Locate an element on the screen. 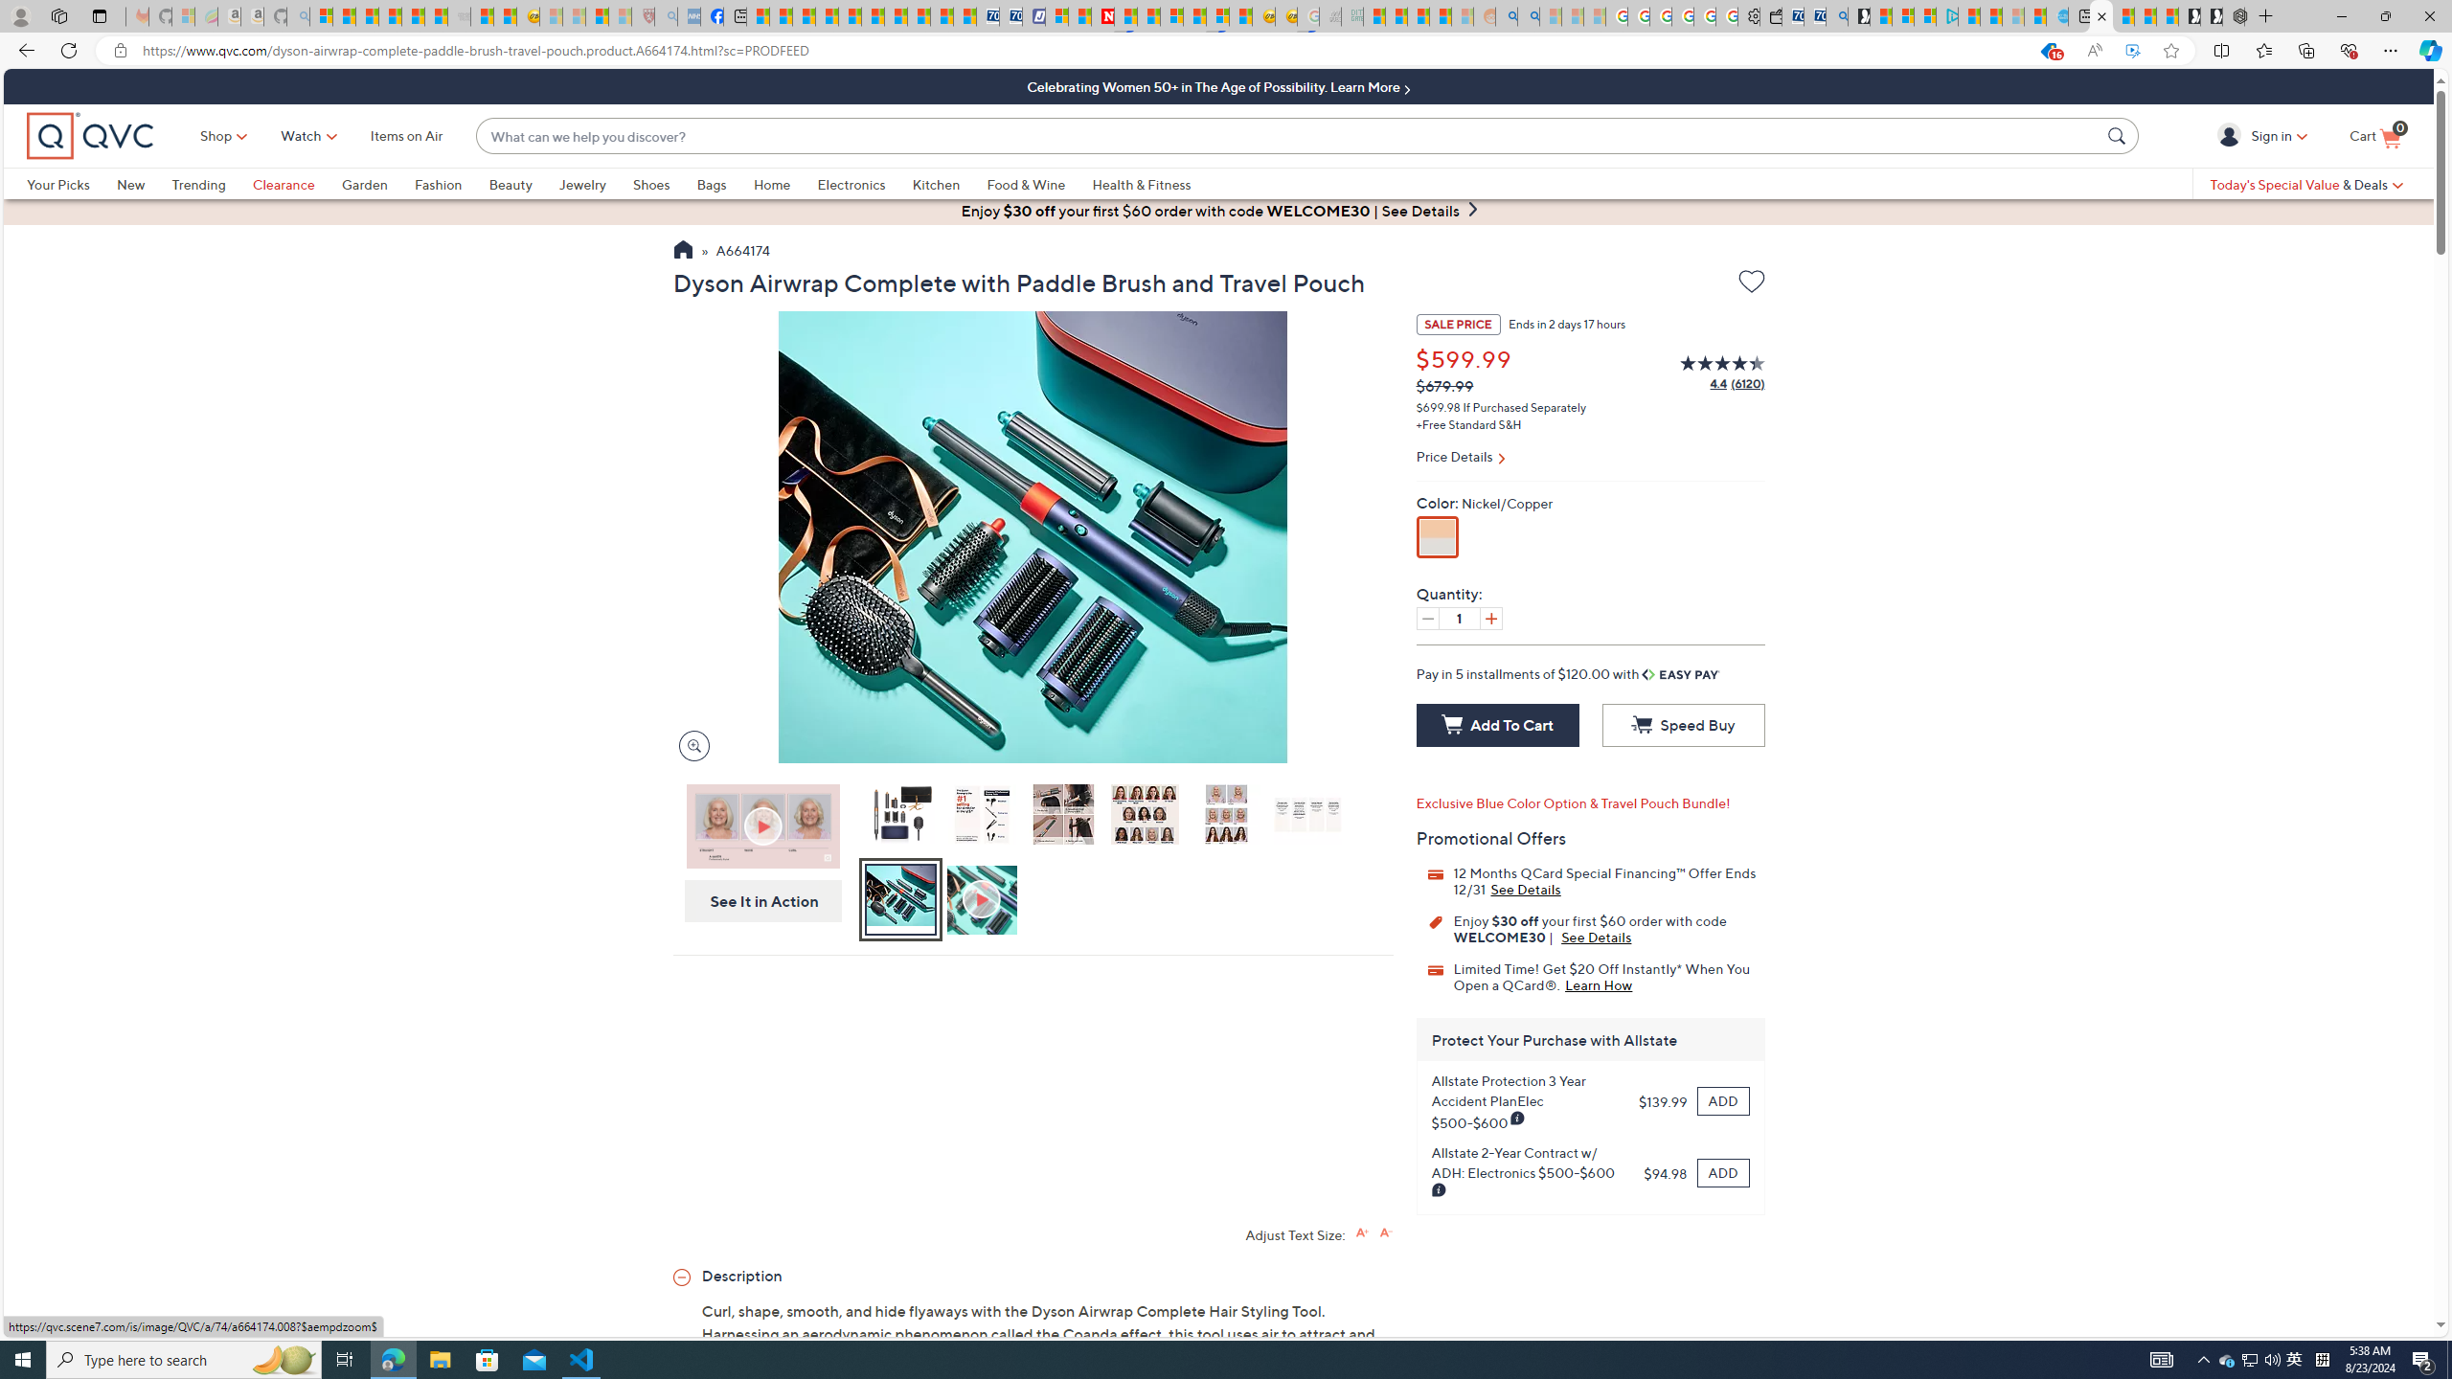 This screenshot has height=1379, width=2452. You have the best price! is located at coordinates (2048, 51).